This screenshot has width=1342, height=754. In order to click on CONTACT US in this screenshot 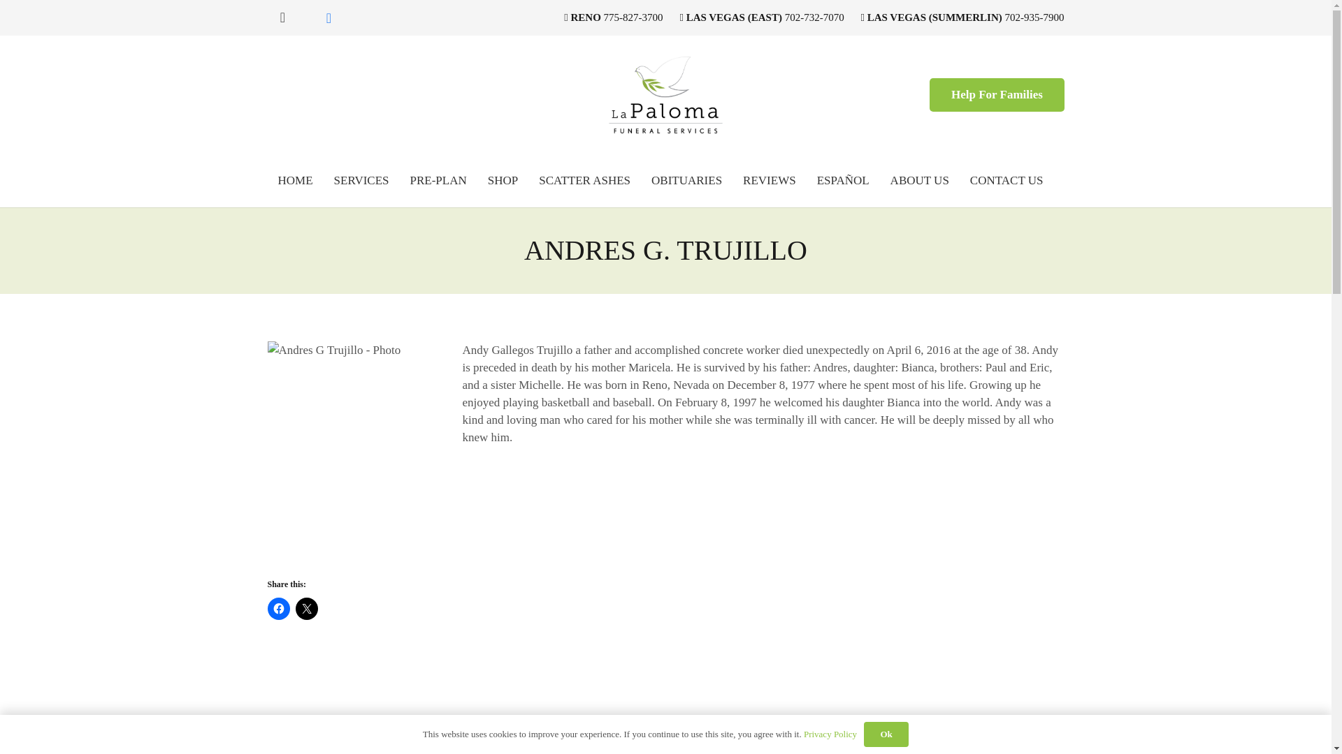, I will do `click(1006, 181)`.